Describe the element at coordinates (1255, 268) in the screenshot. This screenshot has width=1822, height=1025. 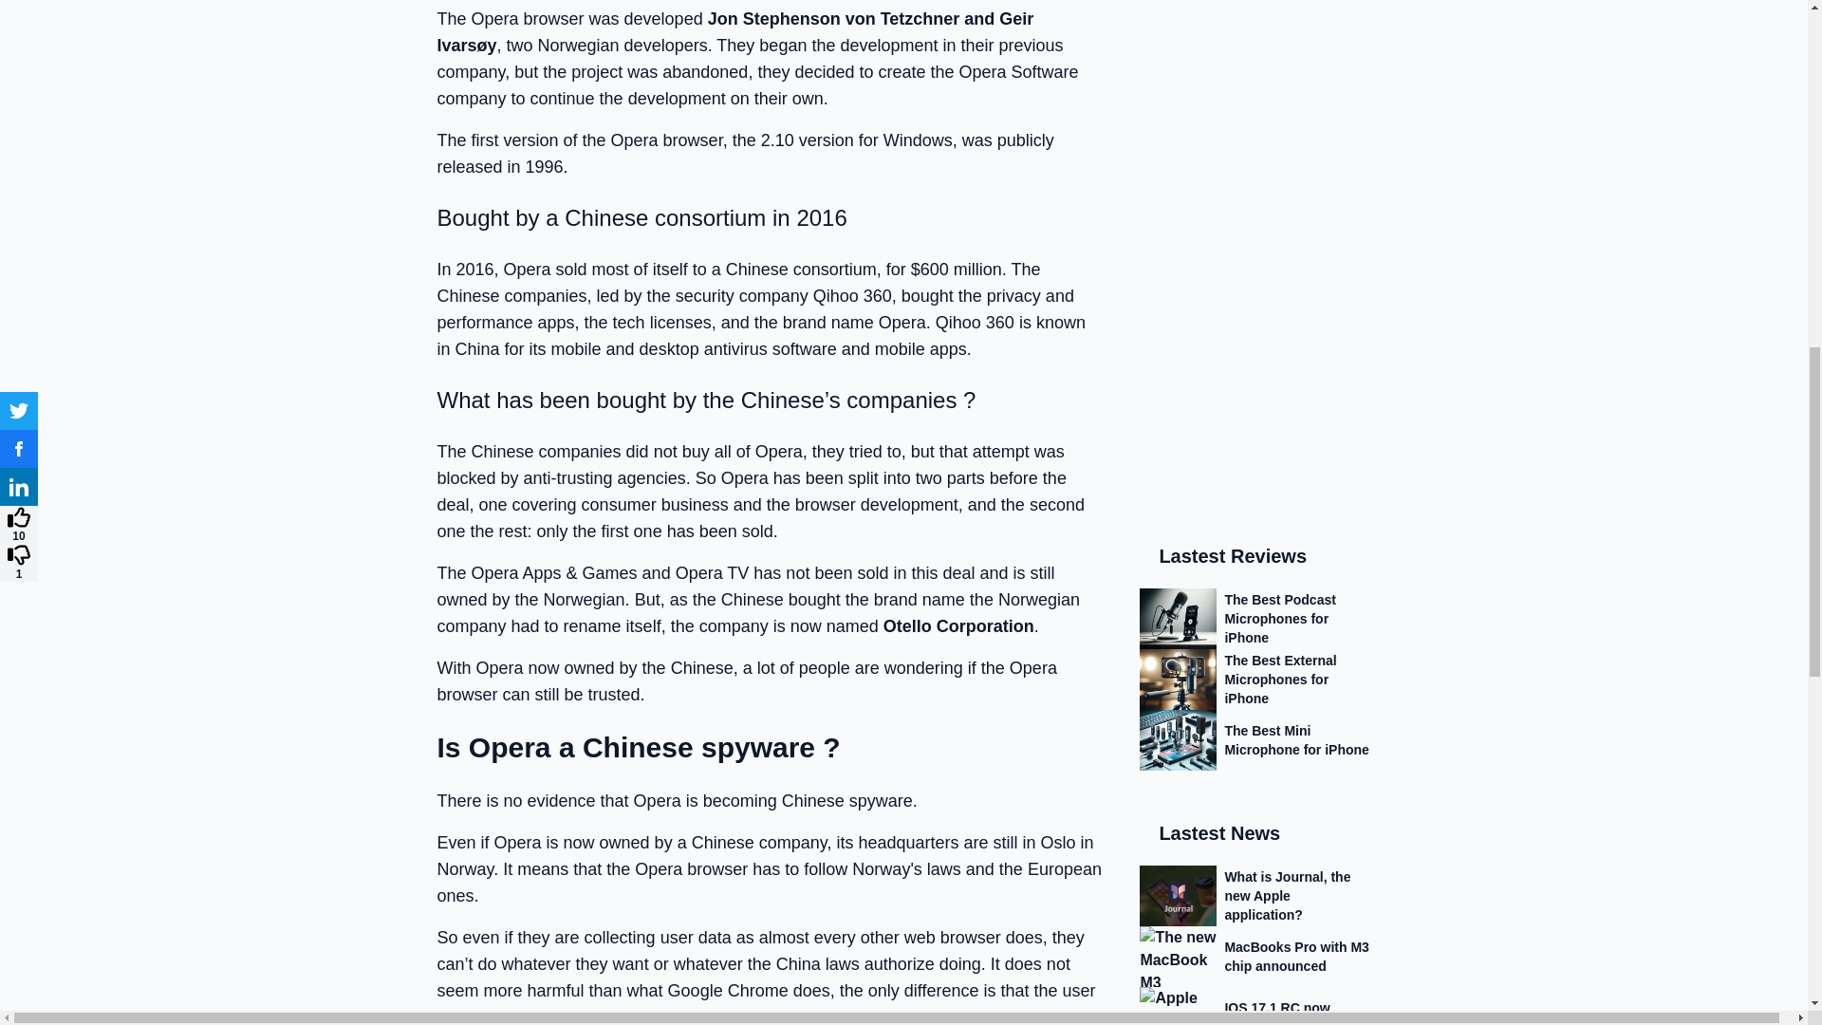
I see `What is Journal, the new Apple application?` at that location.